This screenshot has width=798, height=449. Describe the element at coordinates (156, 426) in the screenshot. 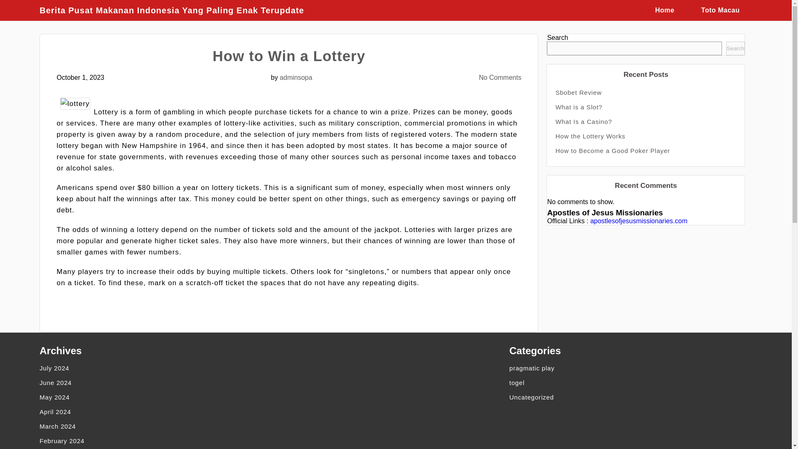

I see `March 2024` at that location.